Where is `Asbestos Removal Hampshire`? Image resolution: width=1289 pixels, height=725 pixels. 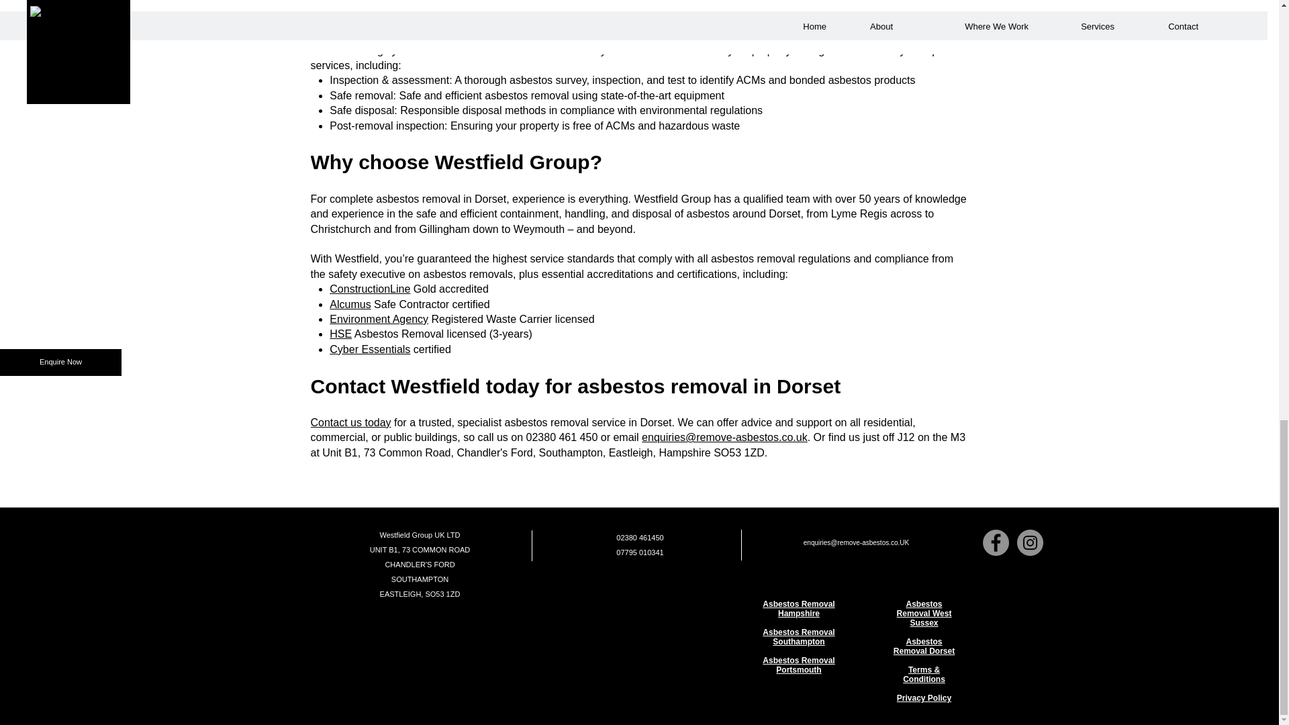
Asbestos Removal Hampshire is located at coordinates (798, 609).